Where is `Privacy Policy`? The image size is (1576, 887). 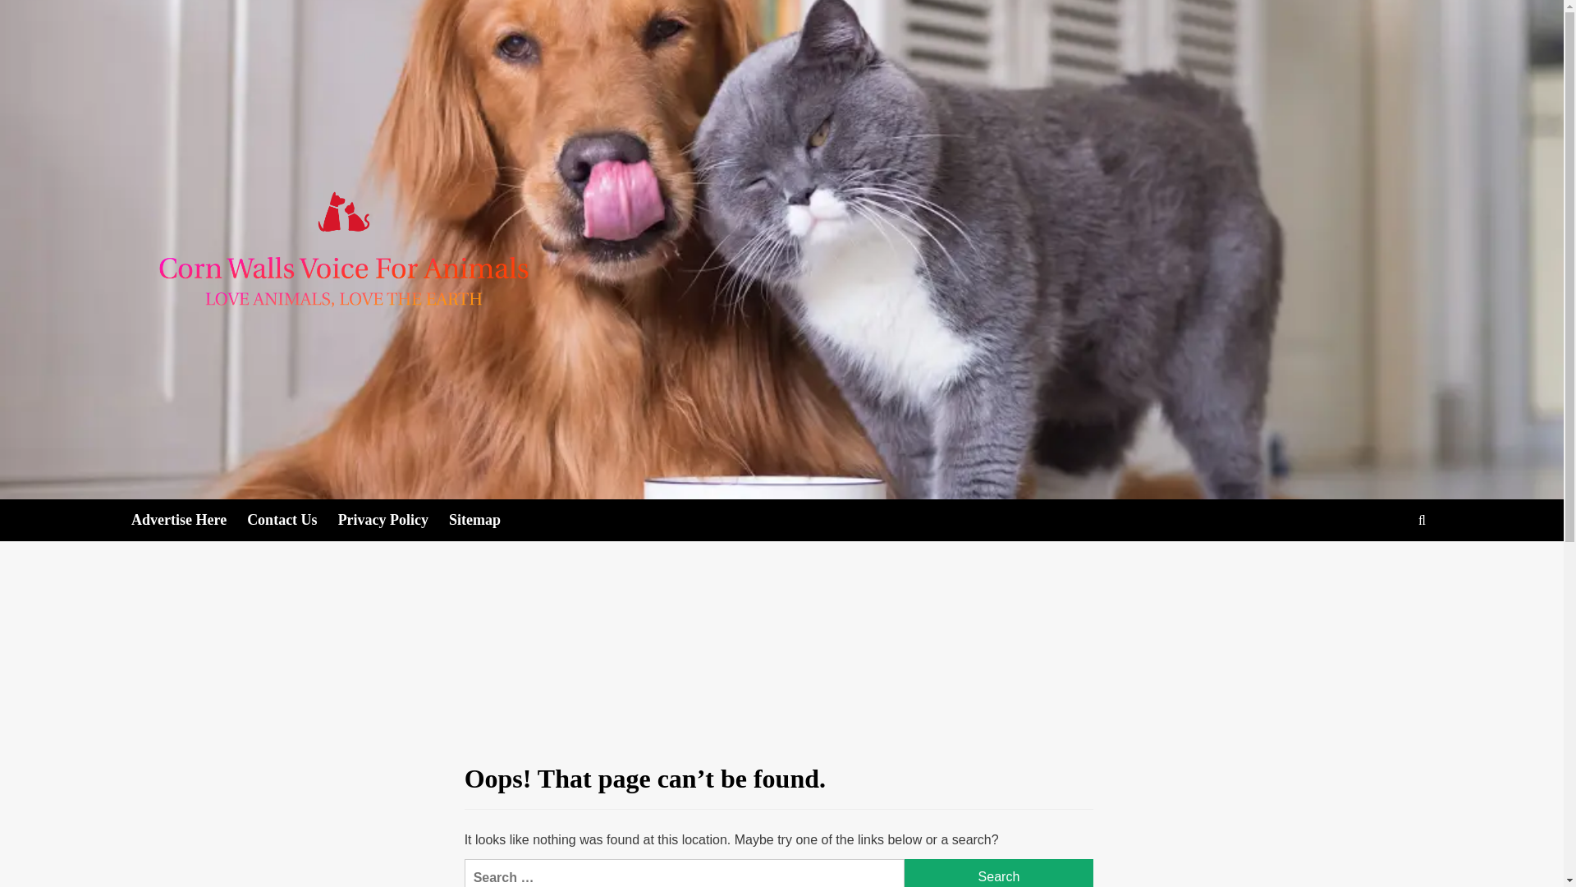
Privacy Policy is located at coordinates (394, 520).